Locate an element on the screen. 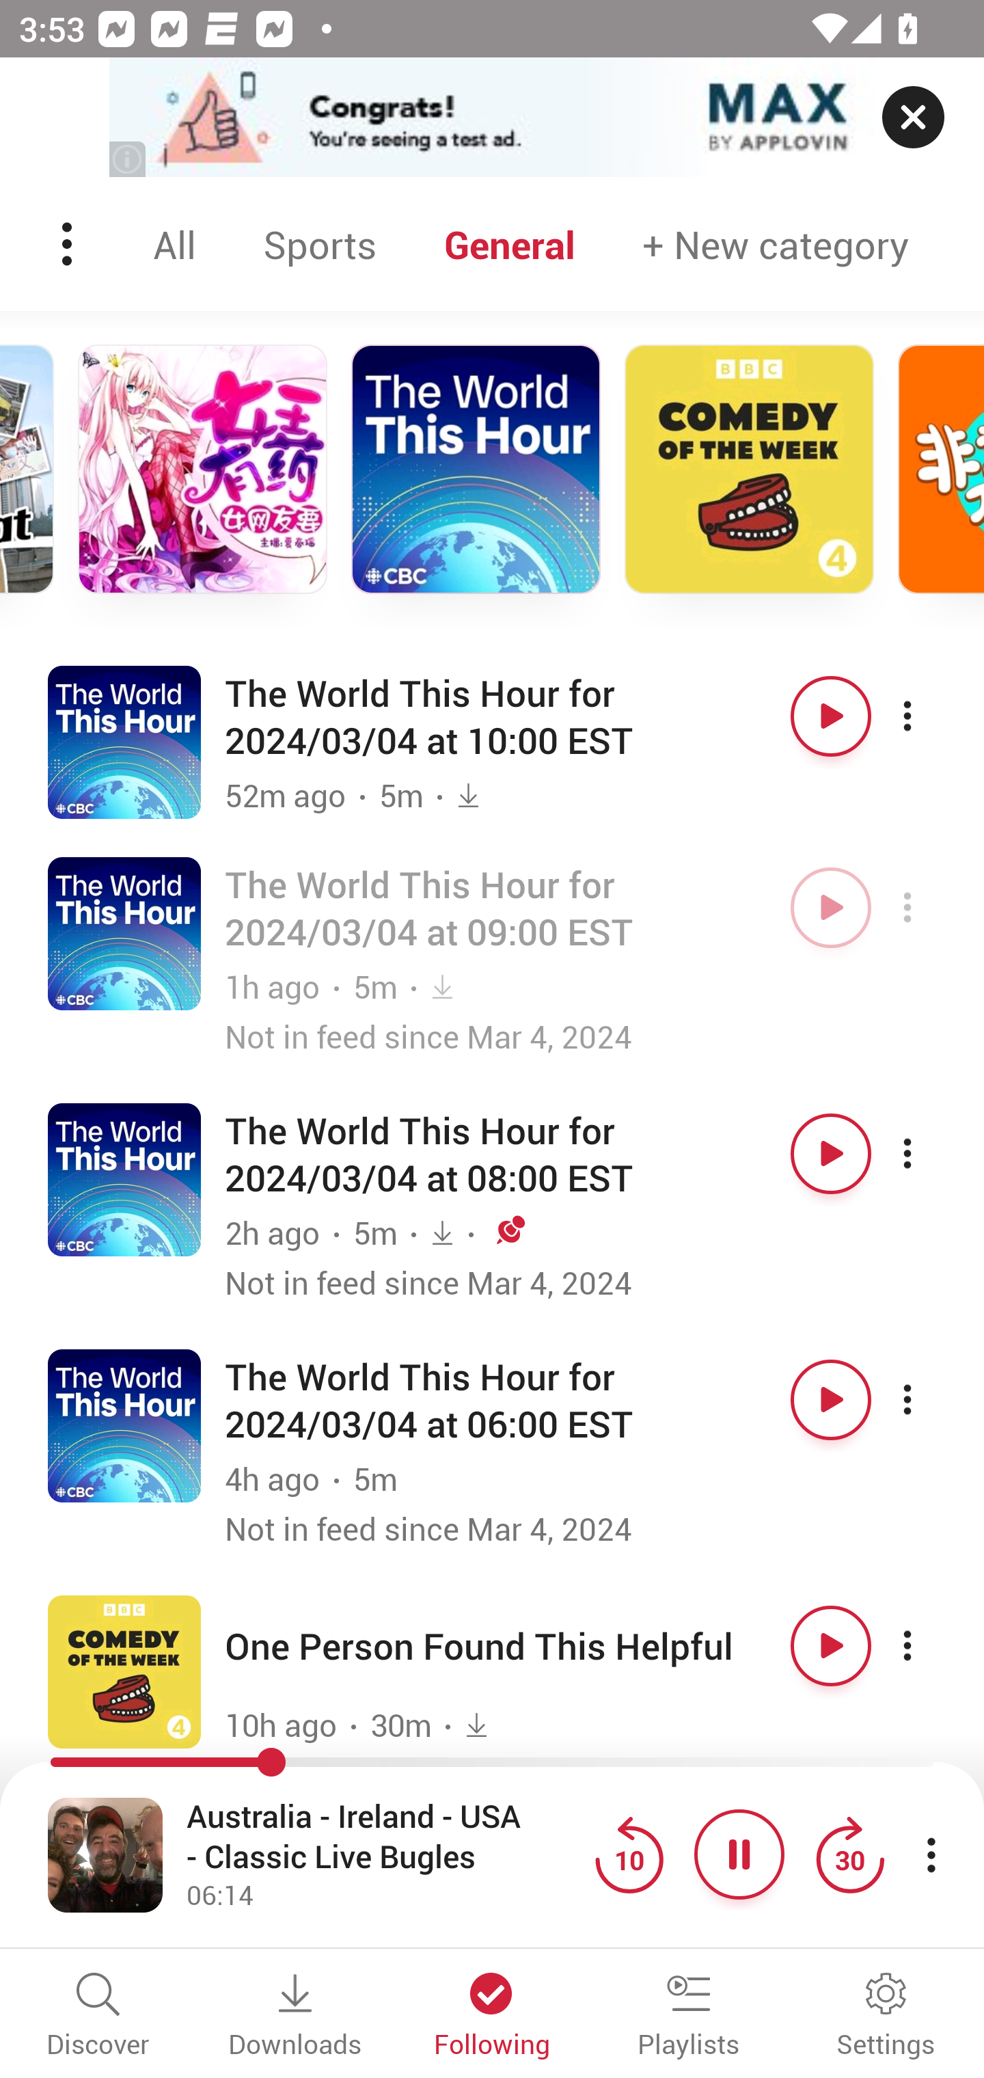  The World This Hour is located at coordinates (476, 469).